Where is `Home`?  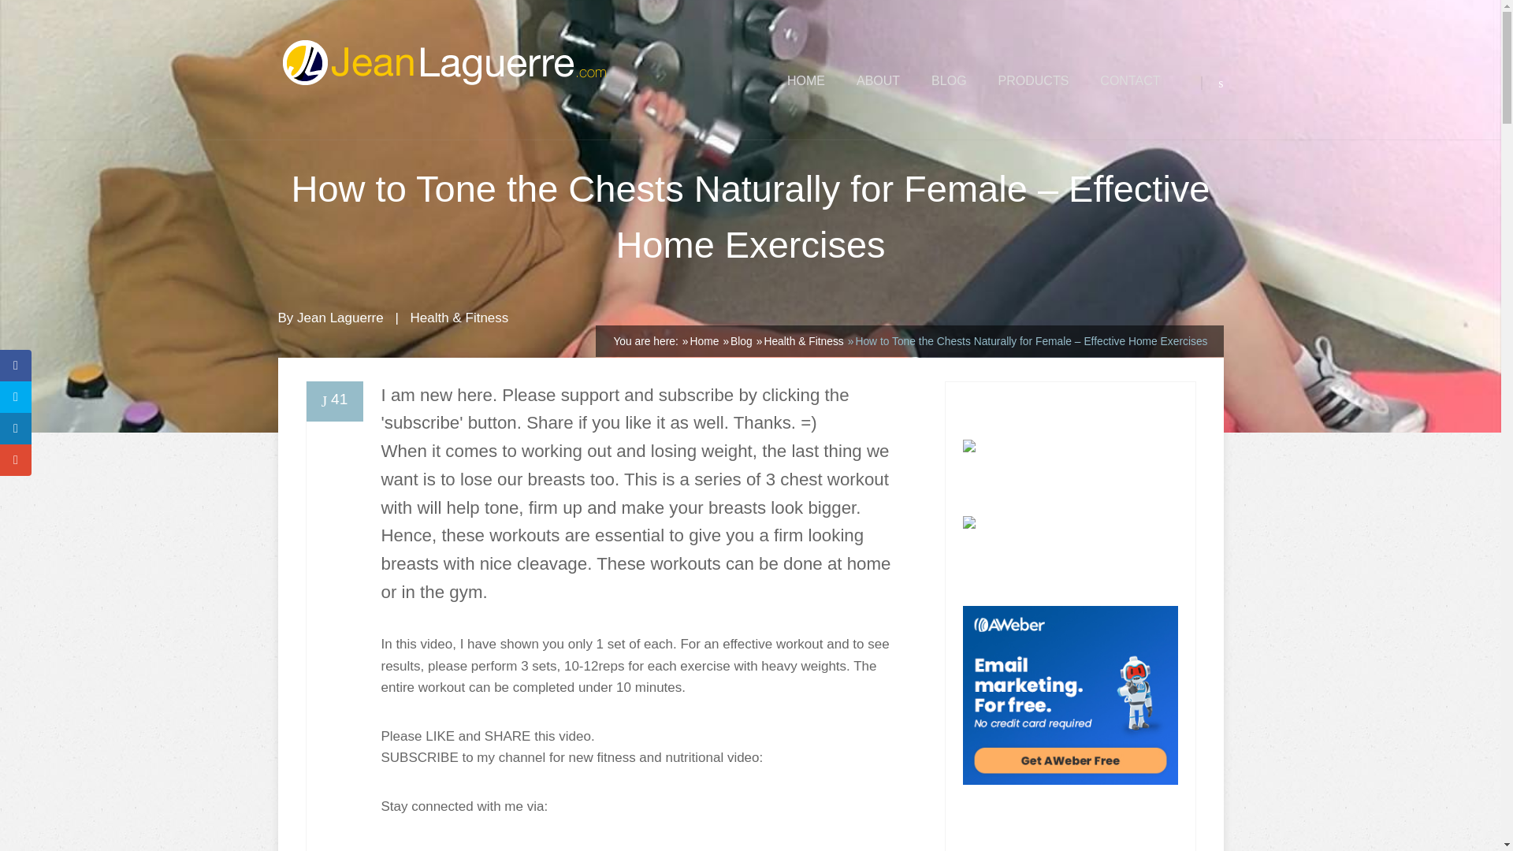
Home is located at coordinates (704, 340).